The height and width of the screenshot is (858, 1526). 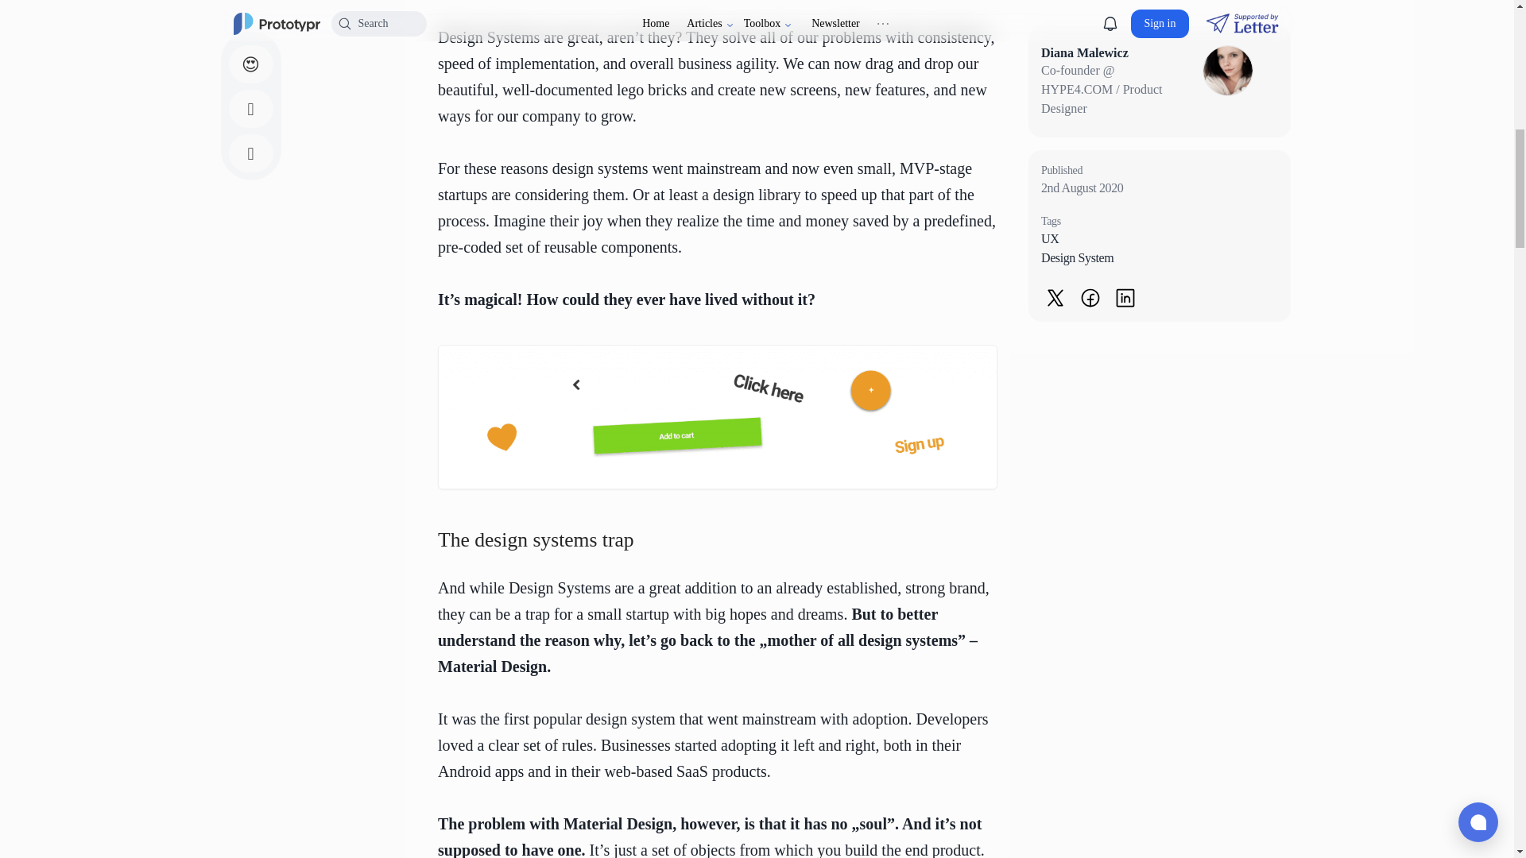 What do you see at coordinates (1159, 257) in the screenshot?
I see `Design System` at bounding box center [1159, 257].